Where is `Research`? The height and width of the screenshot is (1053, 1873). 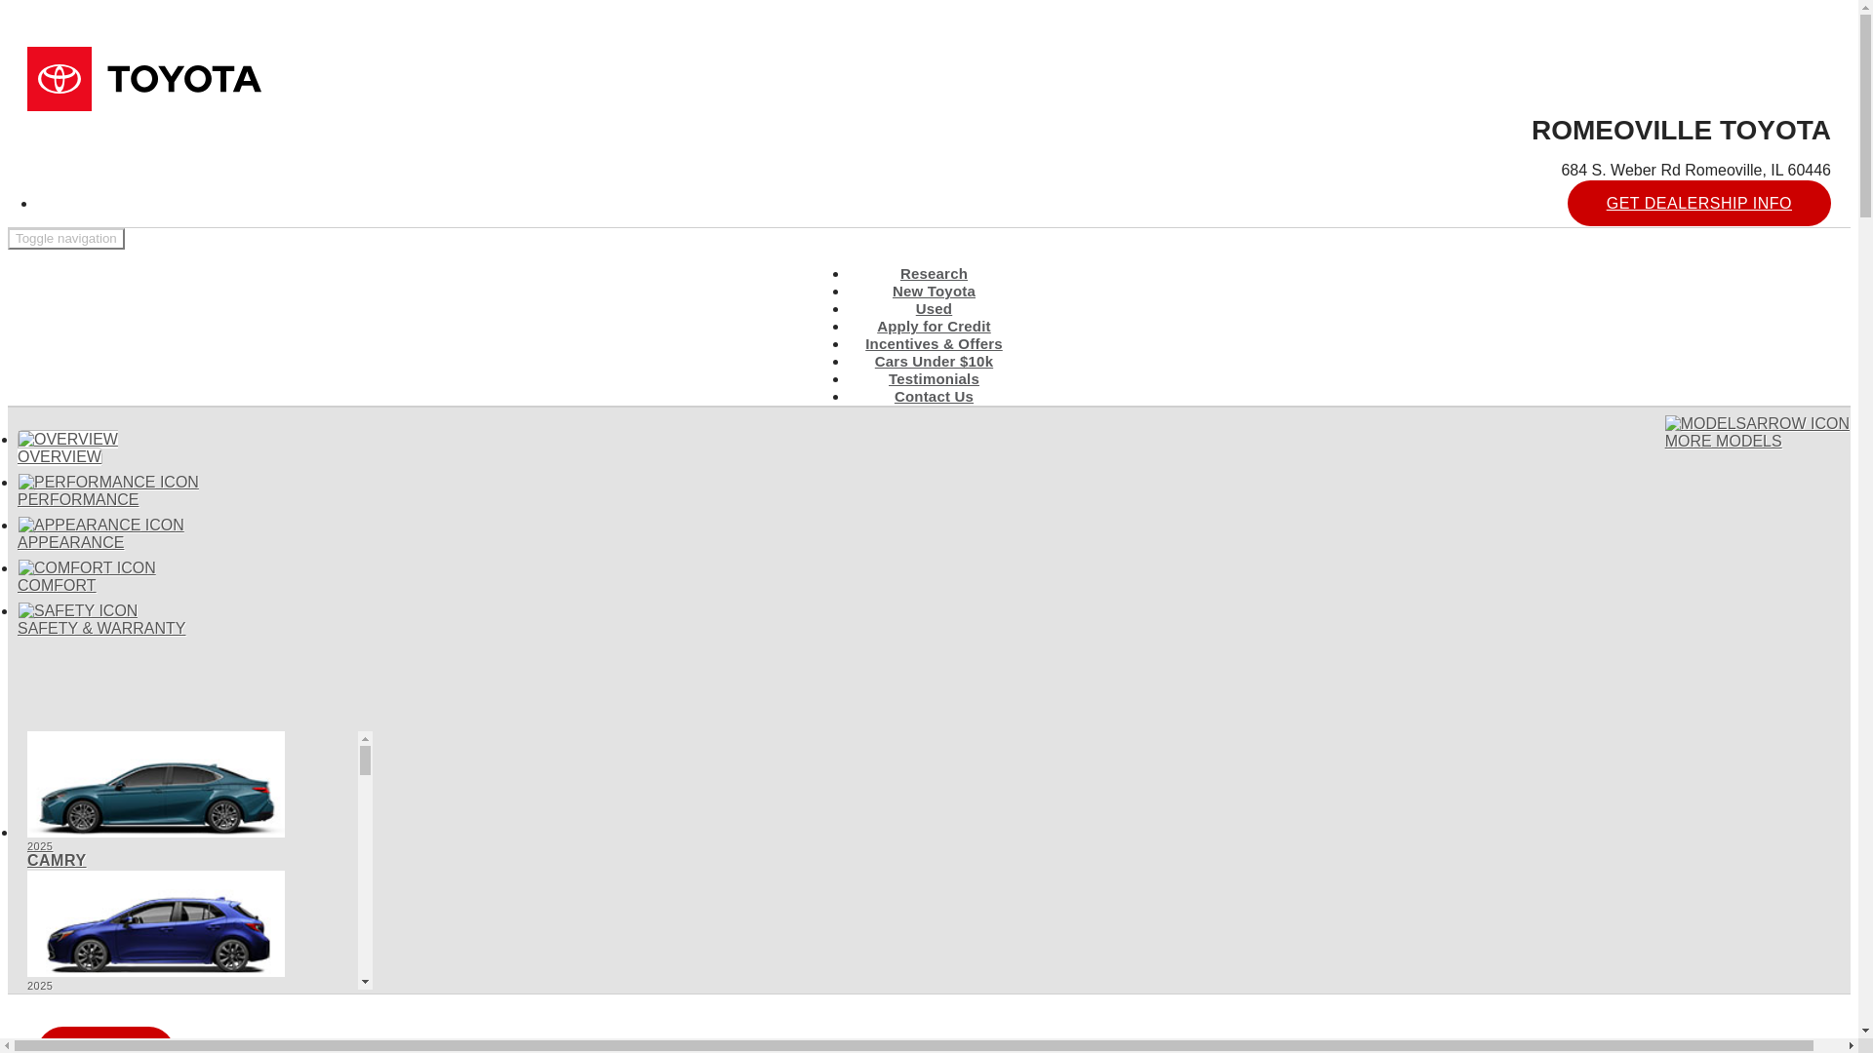
Research is located at coordinates (935, 273).